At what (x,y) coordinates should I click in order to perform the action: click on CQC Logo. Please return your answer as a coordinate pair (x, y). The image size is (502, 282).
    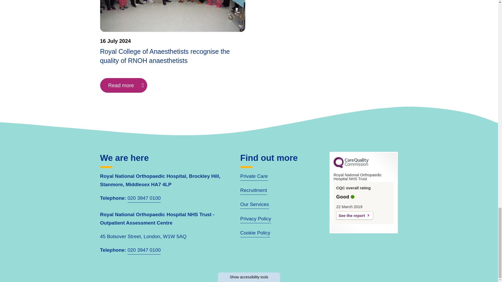
    Looking at the image, I should click on (351, 167).